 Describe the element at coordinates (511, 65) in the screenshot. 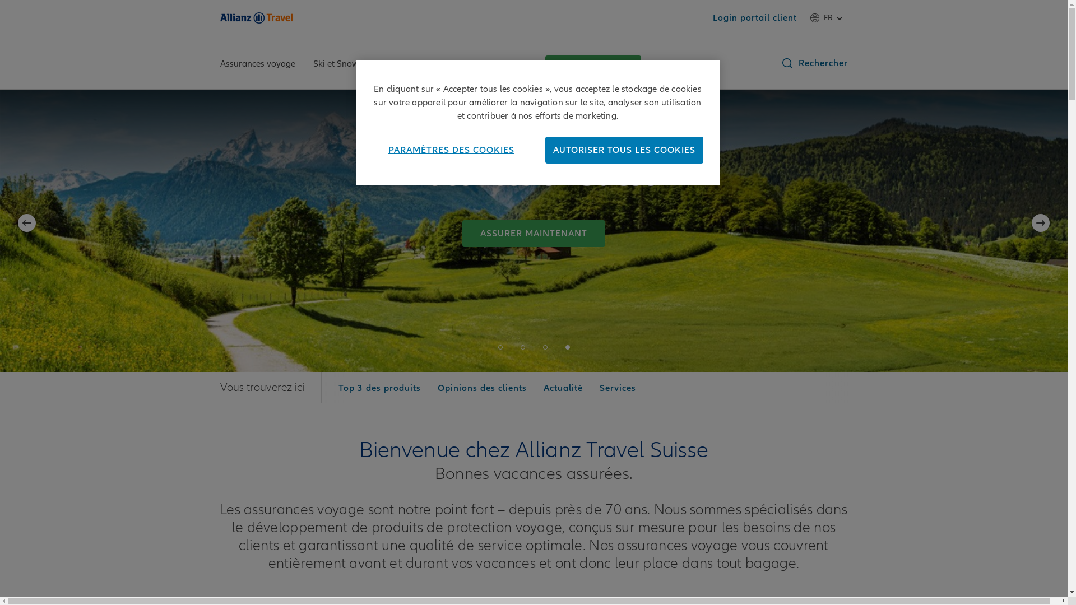

I see `Services` at that location.